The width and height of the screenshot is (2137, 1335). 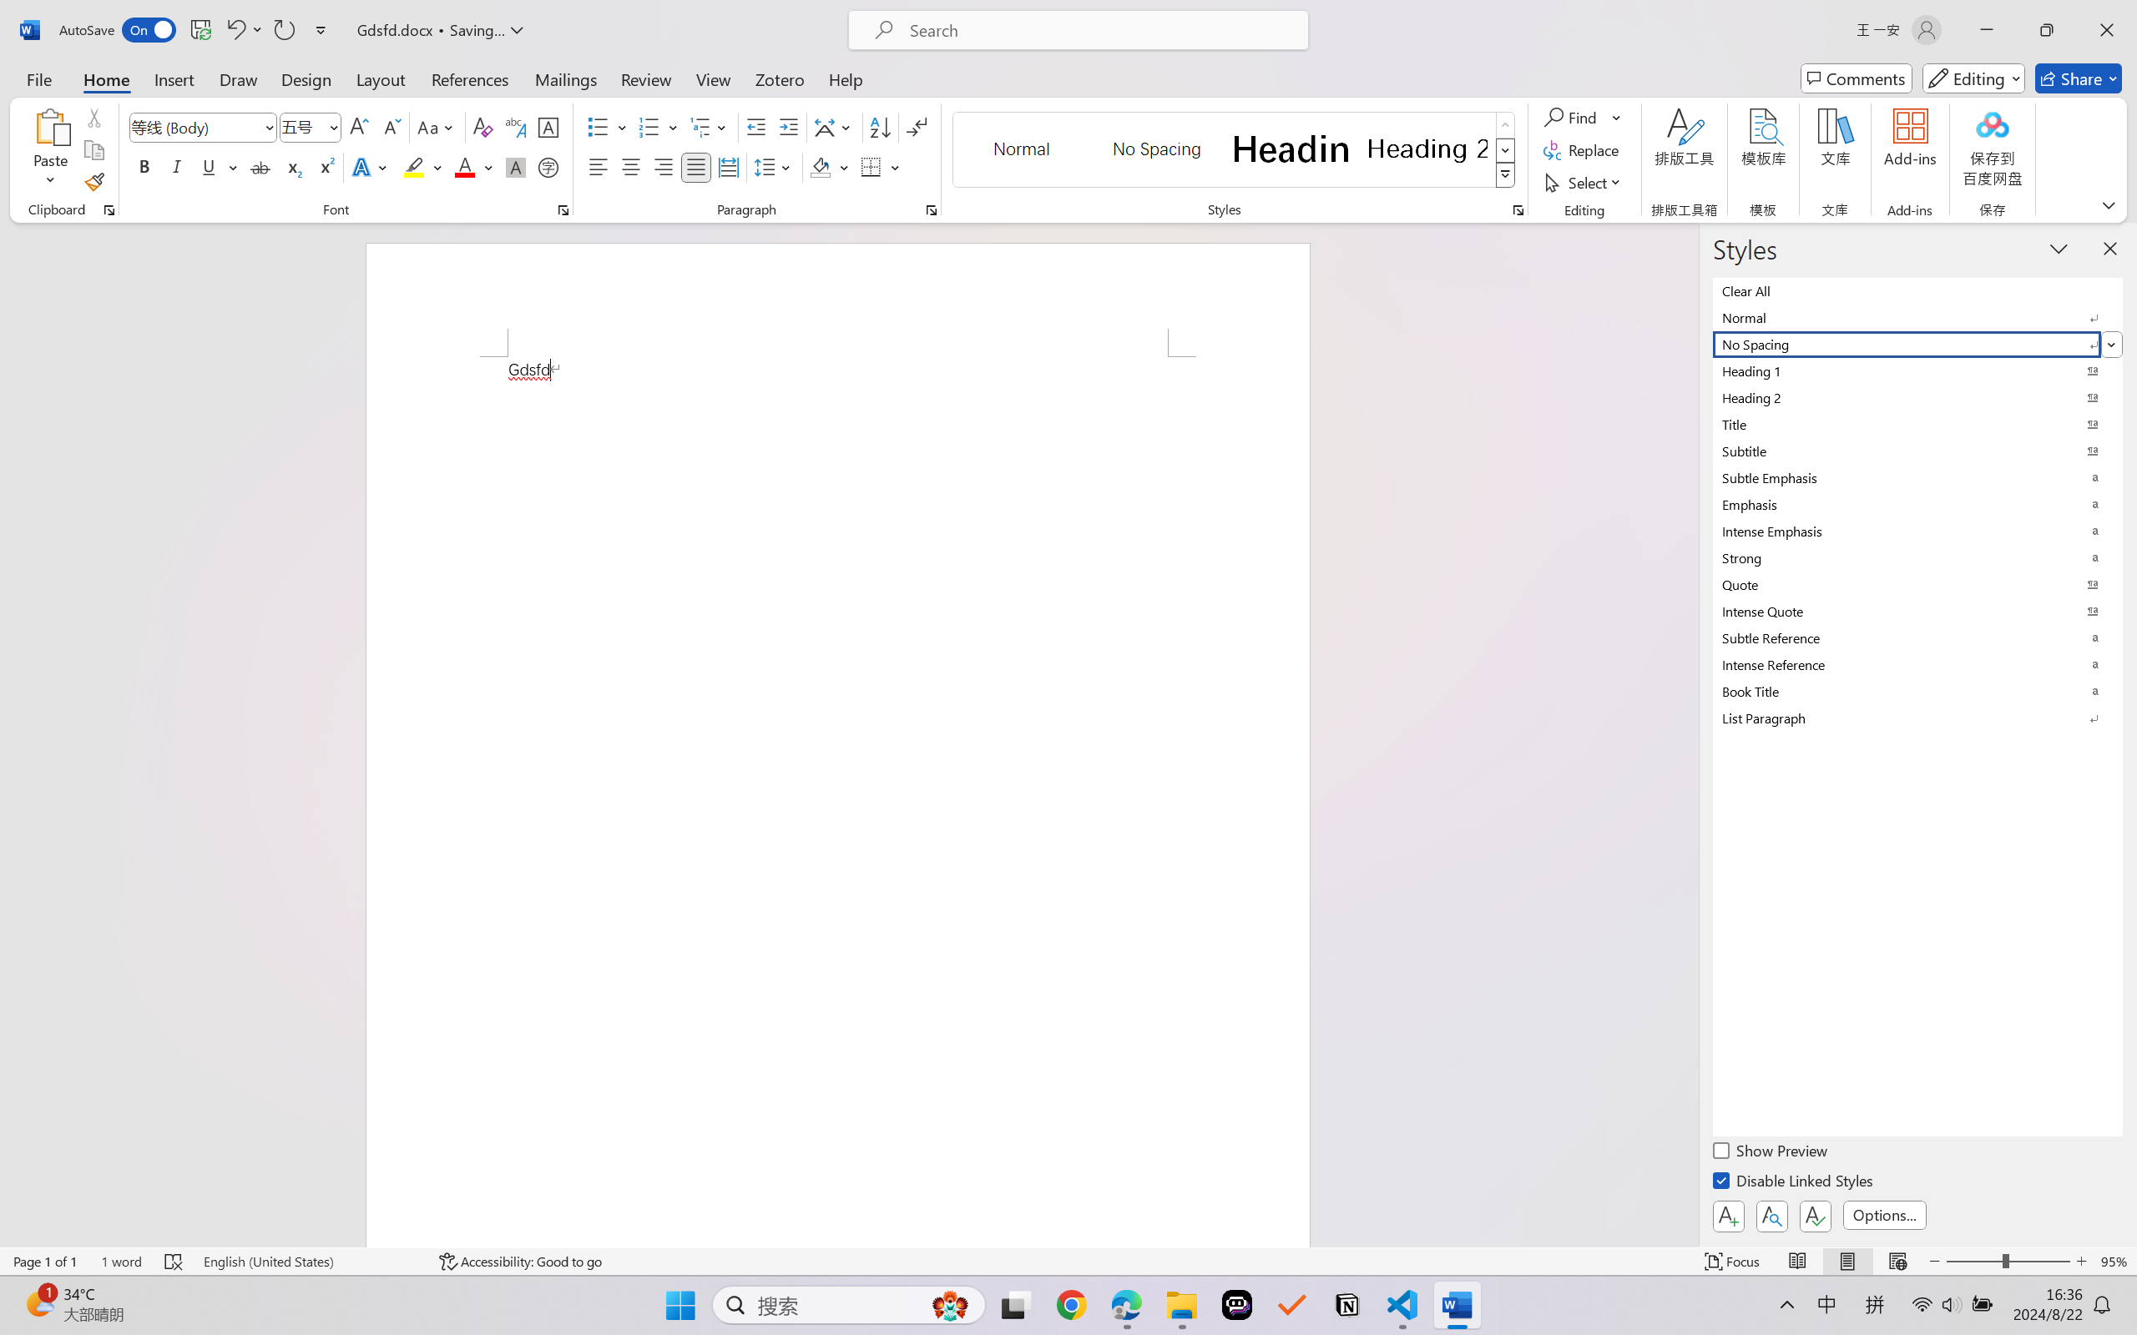 What do you see at coordinates (1885, 1215) in the screenshot?
I see `Options...` at bounding box center [1885, 1215].